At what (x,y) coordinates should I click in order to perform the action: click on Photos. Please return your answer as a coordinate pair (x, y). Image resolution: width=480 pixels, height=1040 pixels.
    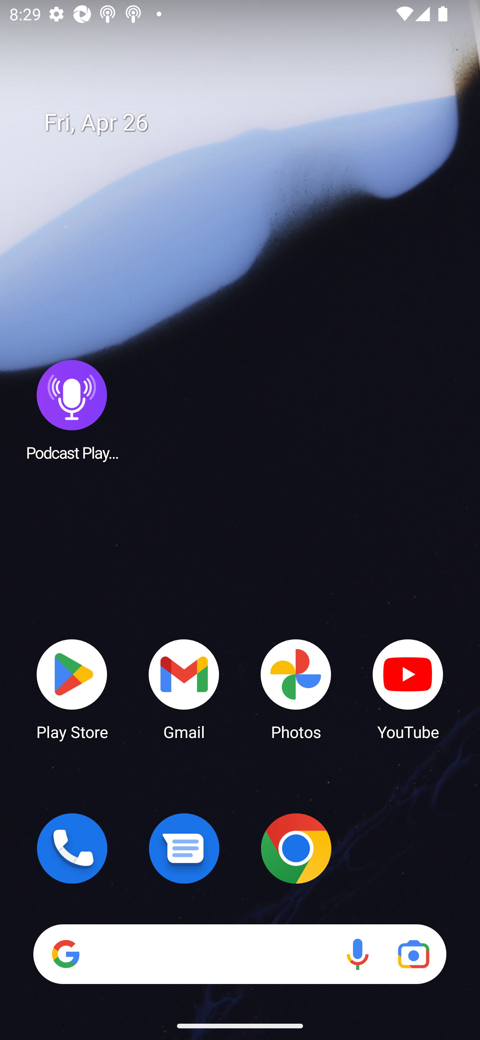
    Looking at the image, I should click on (296, 689).